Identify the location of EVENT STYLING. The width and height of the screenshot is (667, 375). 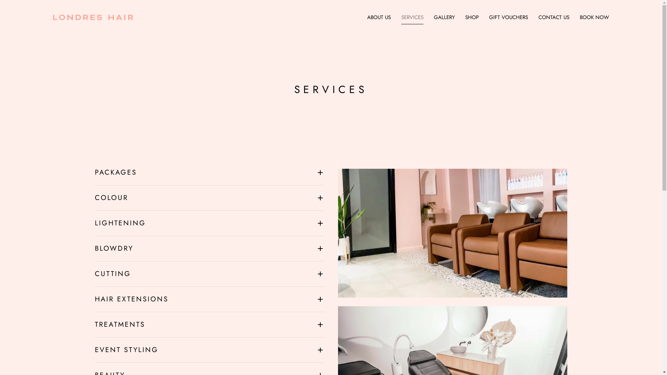
(209, 350).